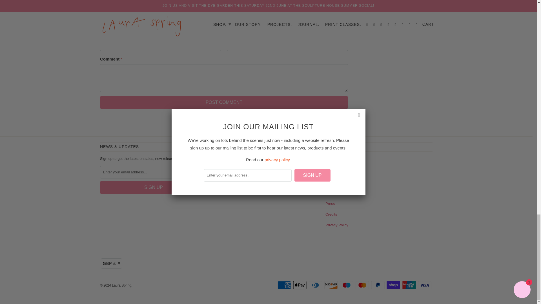  Describe the element at coordinates (154, 187) in the screenshot. I see `Sign Up` at that location.